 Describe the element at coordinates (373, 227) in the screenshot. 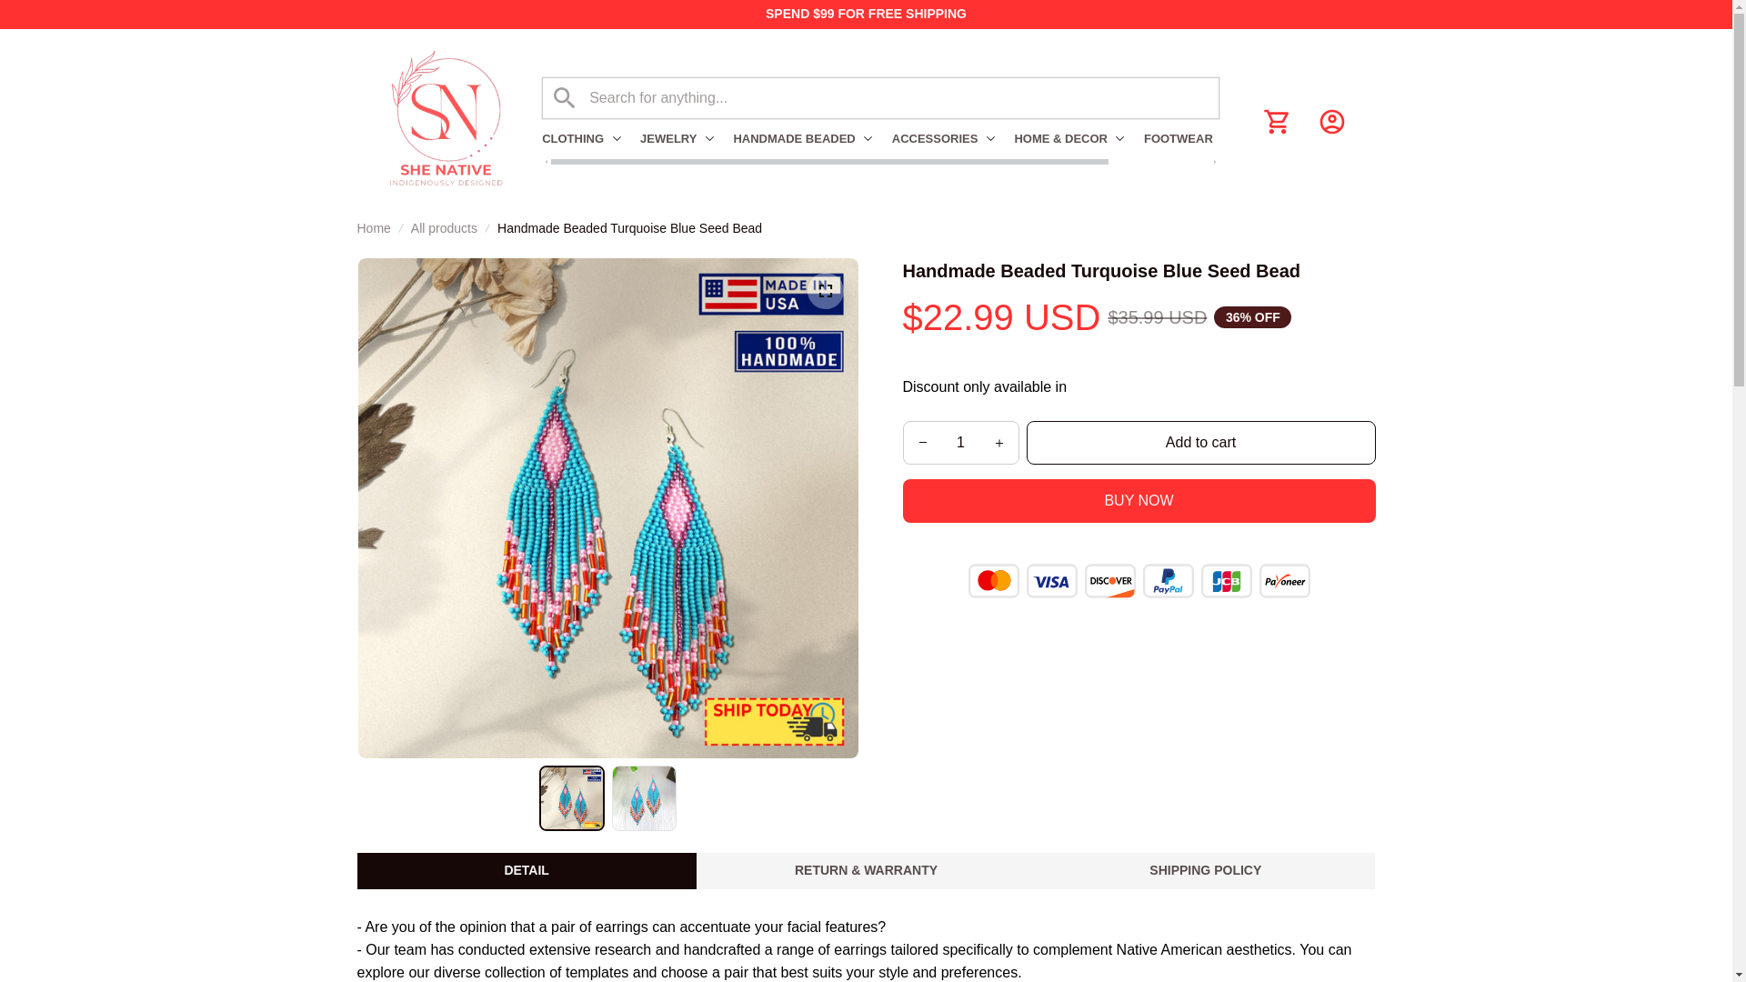

I see `Home` at that location.